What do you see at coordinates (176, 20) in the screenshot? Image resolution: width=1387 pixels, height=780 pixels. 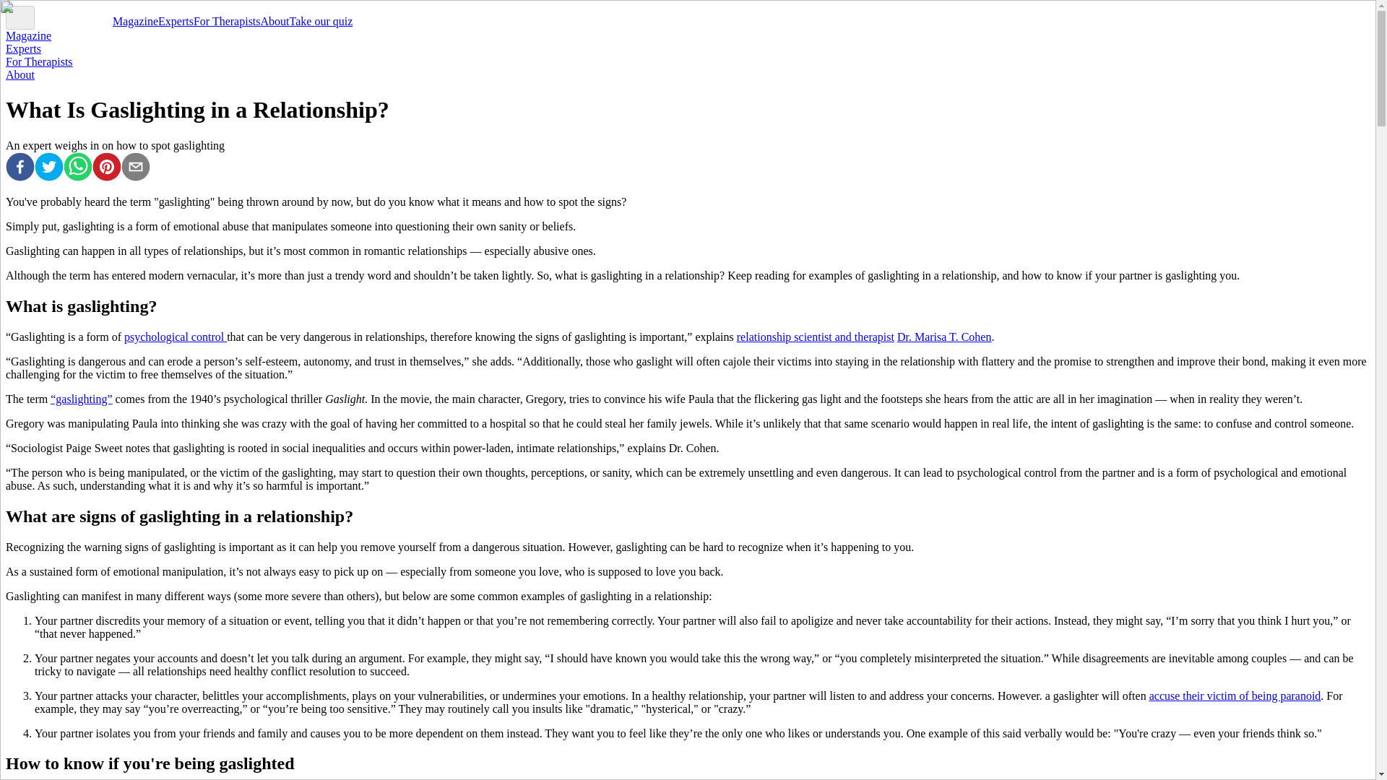 I see `Experts` at bounding box center [176, 20].